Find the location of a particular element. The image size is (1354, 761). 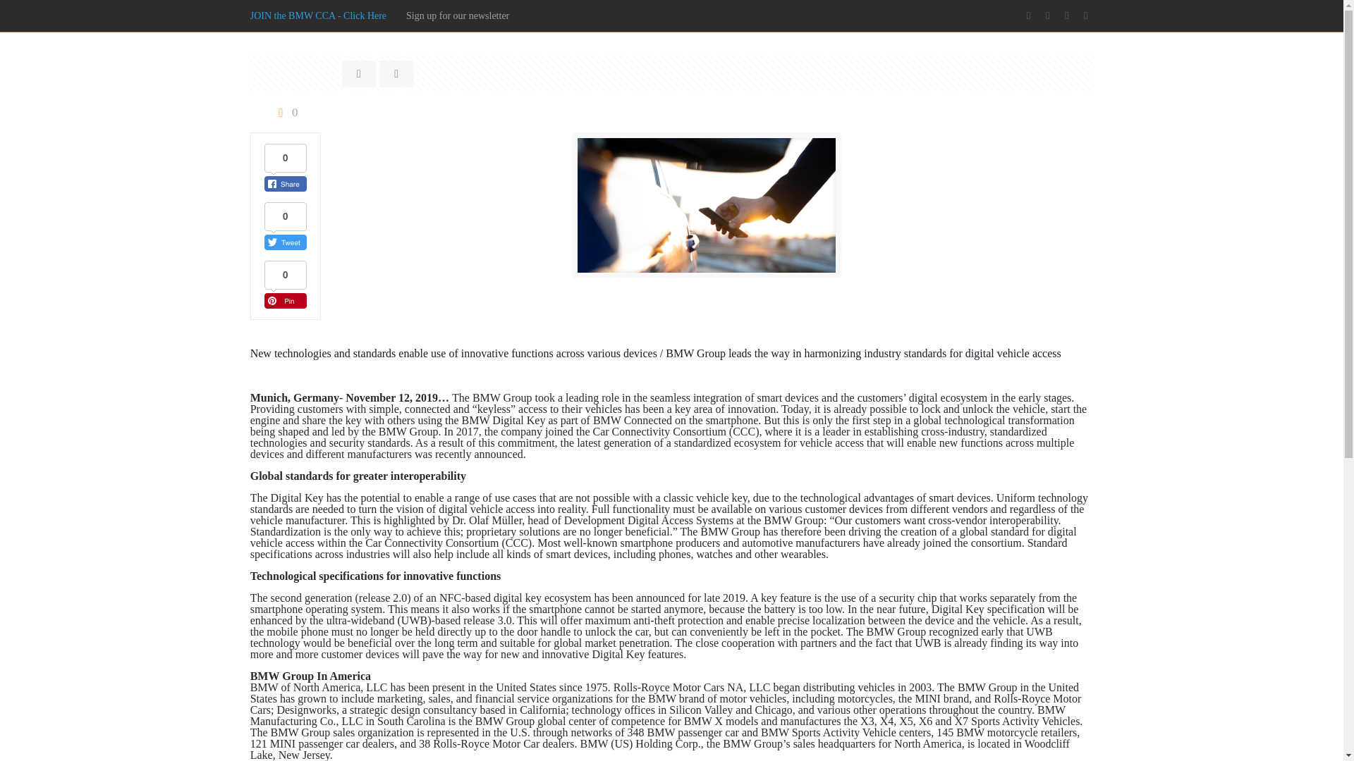

0 is located at coordinates (285, 113).